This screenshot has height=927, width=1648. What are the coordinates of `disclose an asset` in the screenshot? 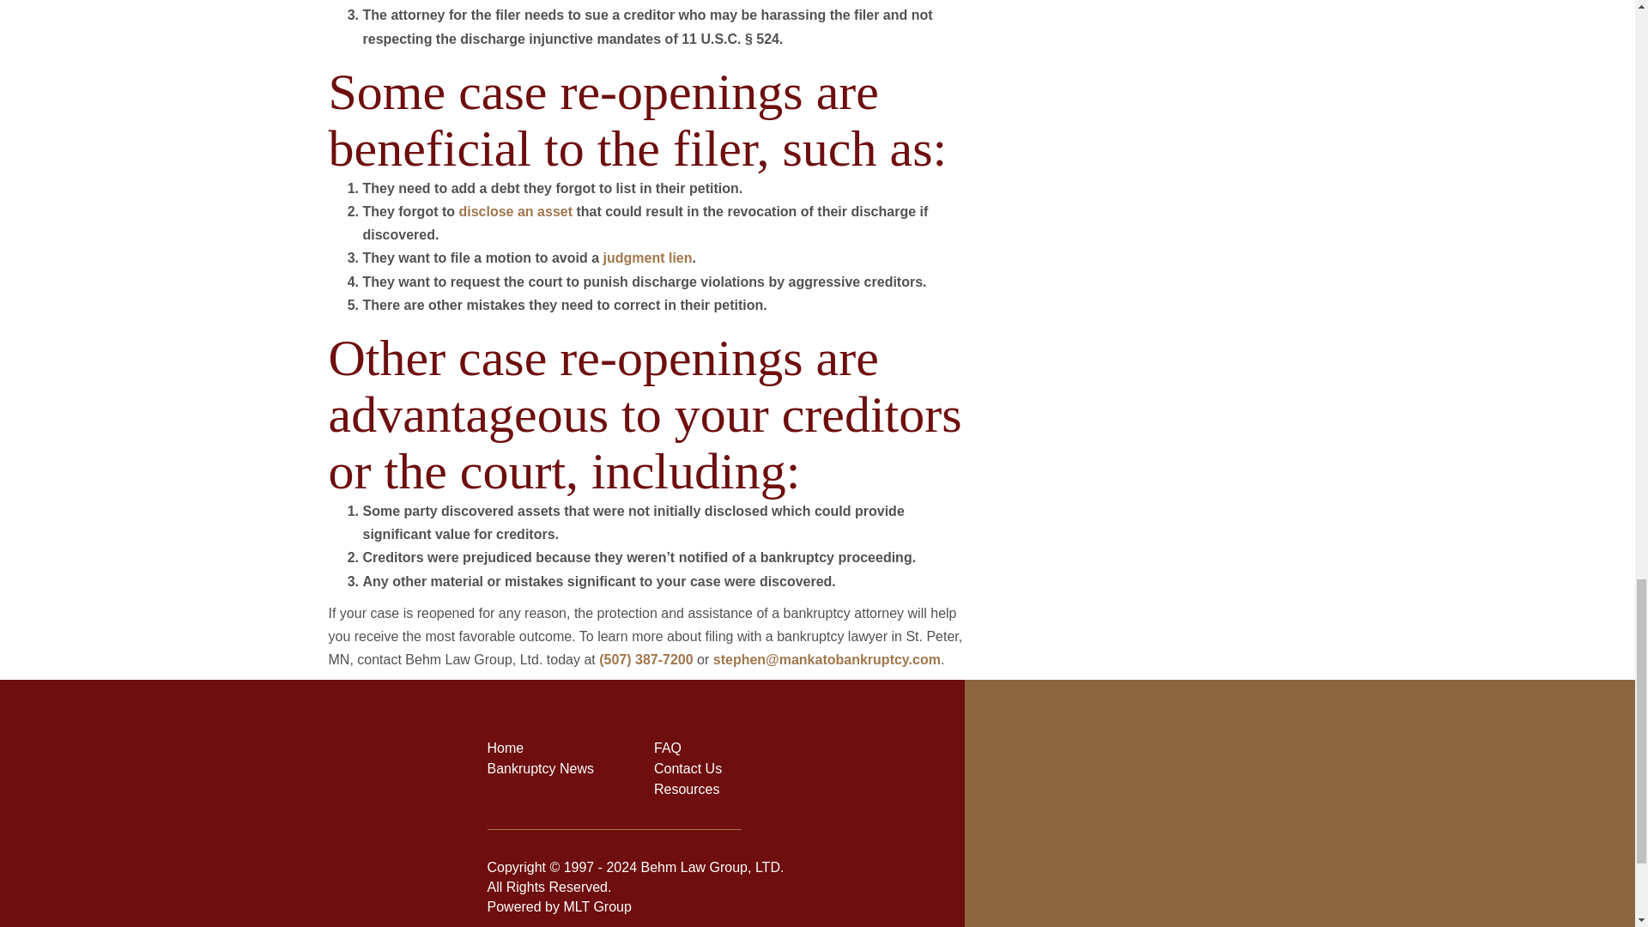 It's located at (515, 211).